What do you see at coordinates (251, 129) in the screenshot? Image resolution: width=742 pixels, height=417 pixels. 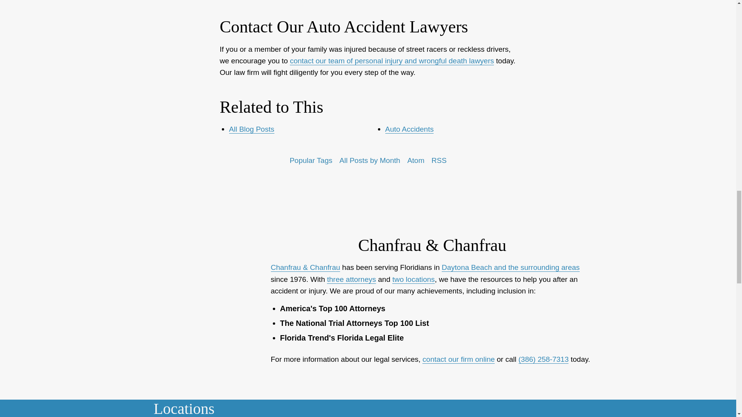 I see `All Blog Posts` at bounding box center [251, 129].